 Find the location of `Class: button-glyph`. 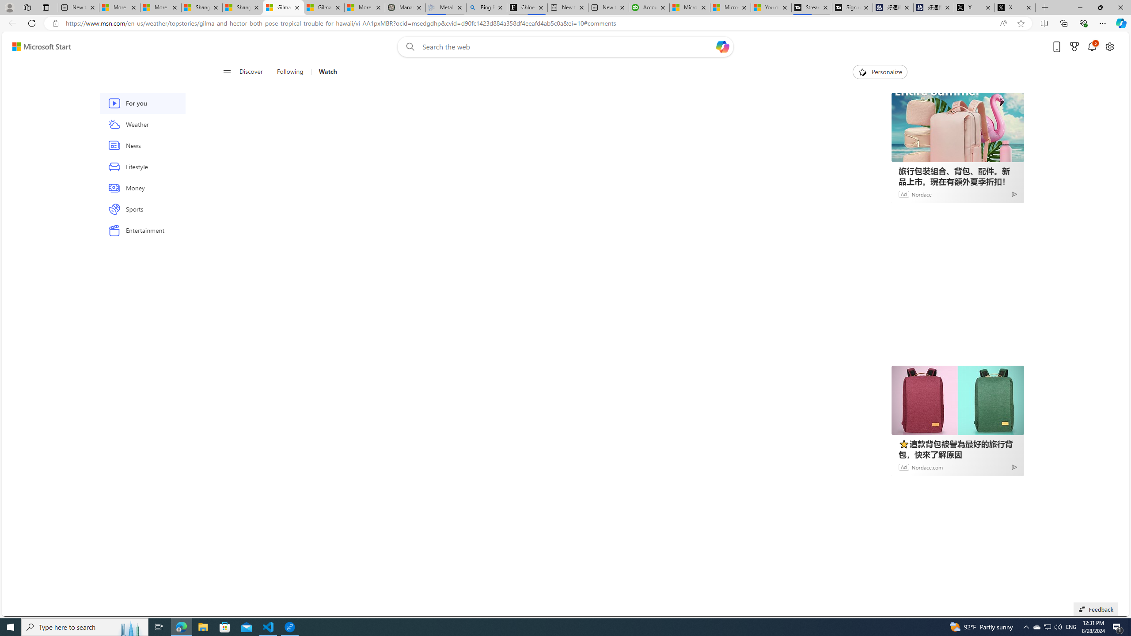

Class: button-glyph is located at coordinates (227, 72).